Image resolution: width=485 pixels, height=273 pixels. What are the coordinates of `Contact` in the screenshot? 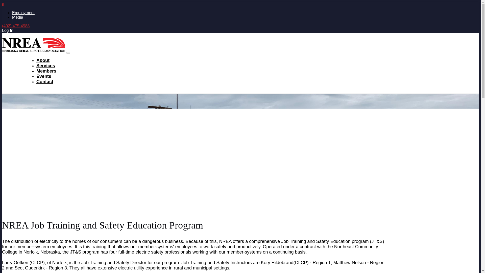 It's located at (45, 81).